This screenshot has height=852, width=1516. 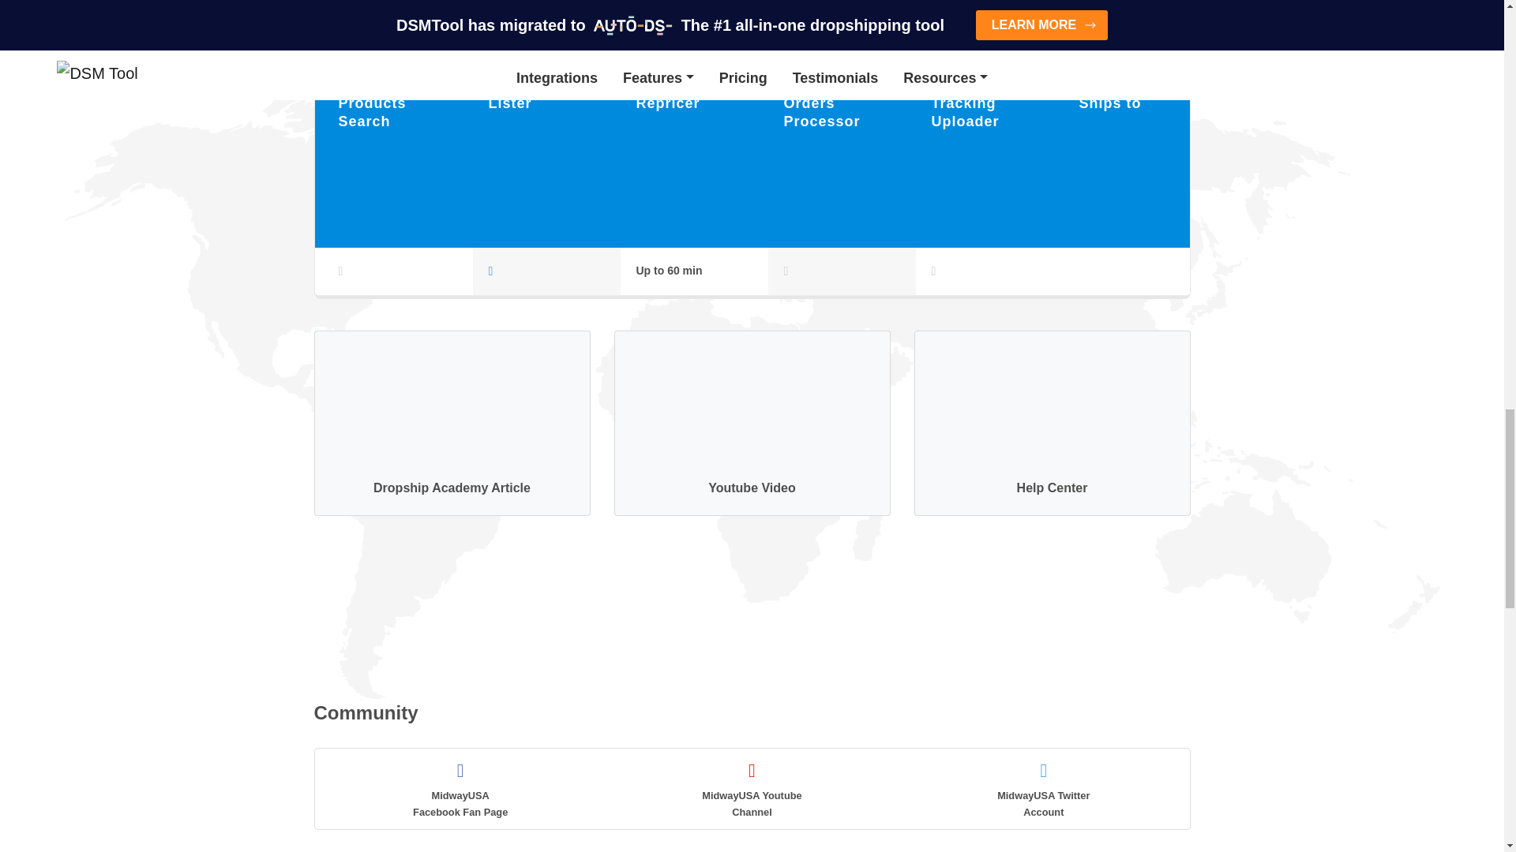 What do you see at coordinates (965, 112) in the screenshot?
I see `Tracking Uploader` at bounding box center [965, 112].